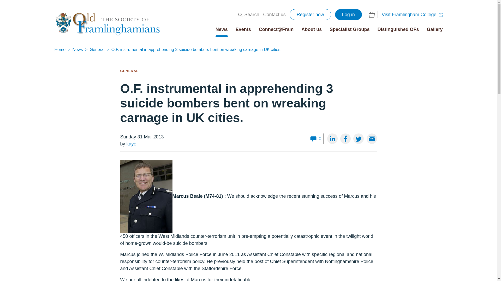 This screenshot has width=501, height=281. I want to click on Visit Framlingham College, so click(412, 15).